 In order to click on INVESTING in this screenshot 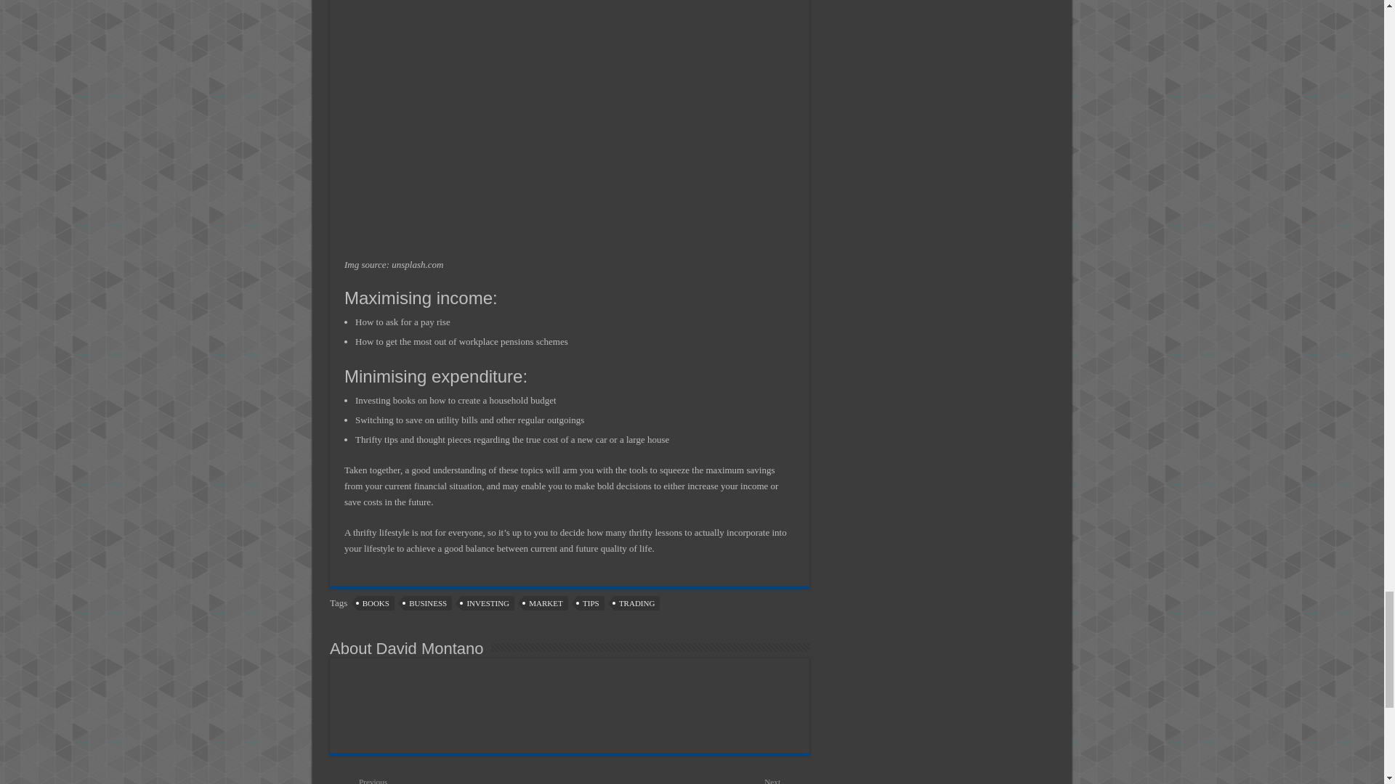, I will do `click(488, 603)`.